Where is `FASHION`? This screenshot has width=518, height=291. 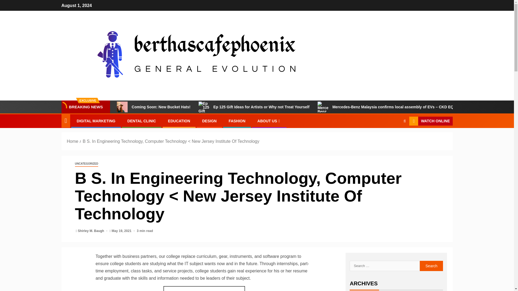 FASHION is located at coordinates (237, 121).